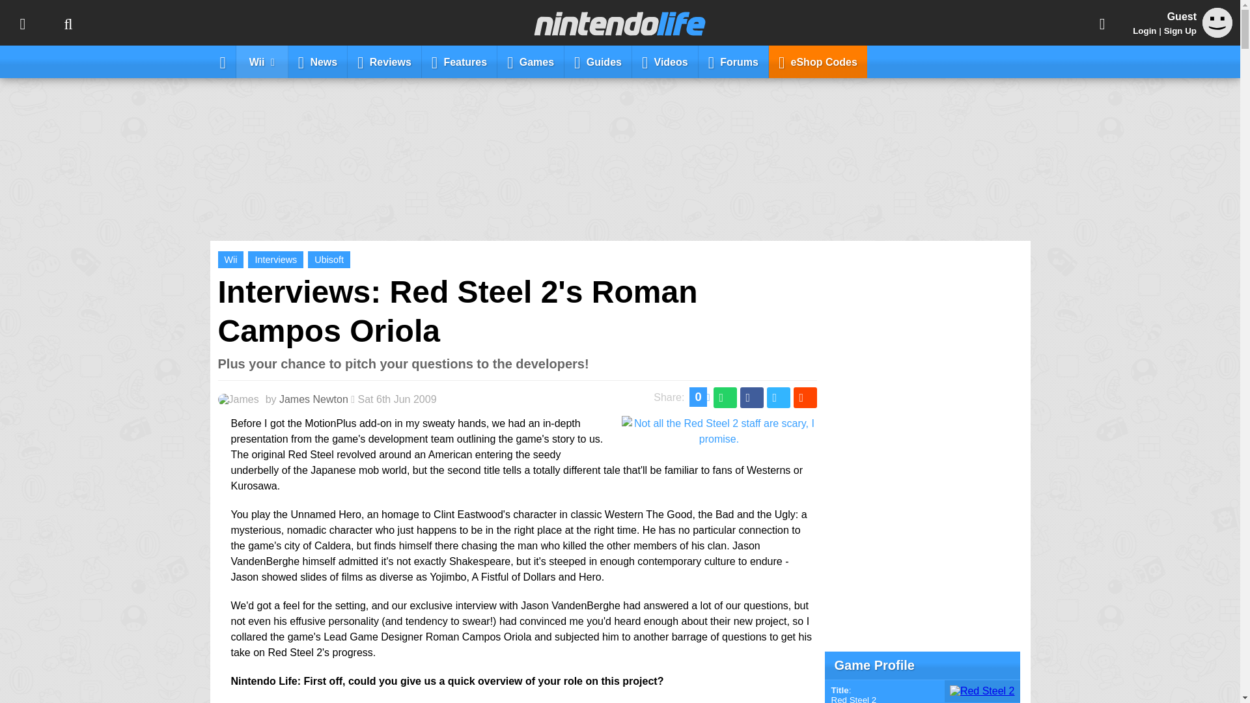  Describe the element at coordinates (384, 61) in the screenshot. I see `Reviews` at that location.